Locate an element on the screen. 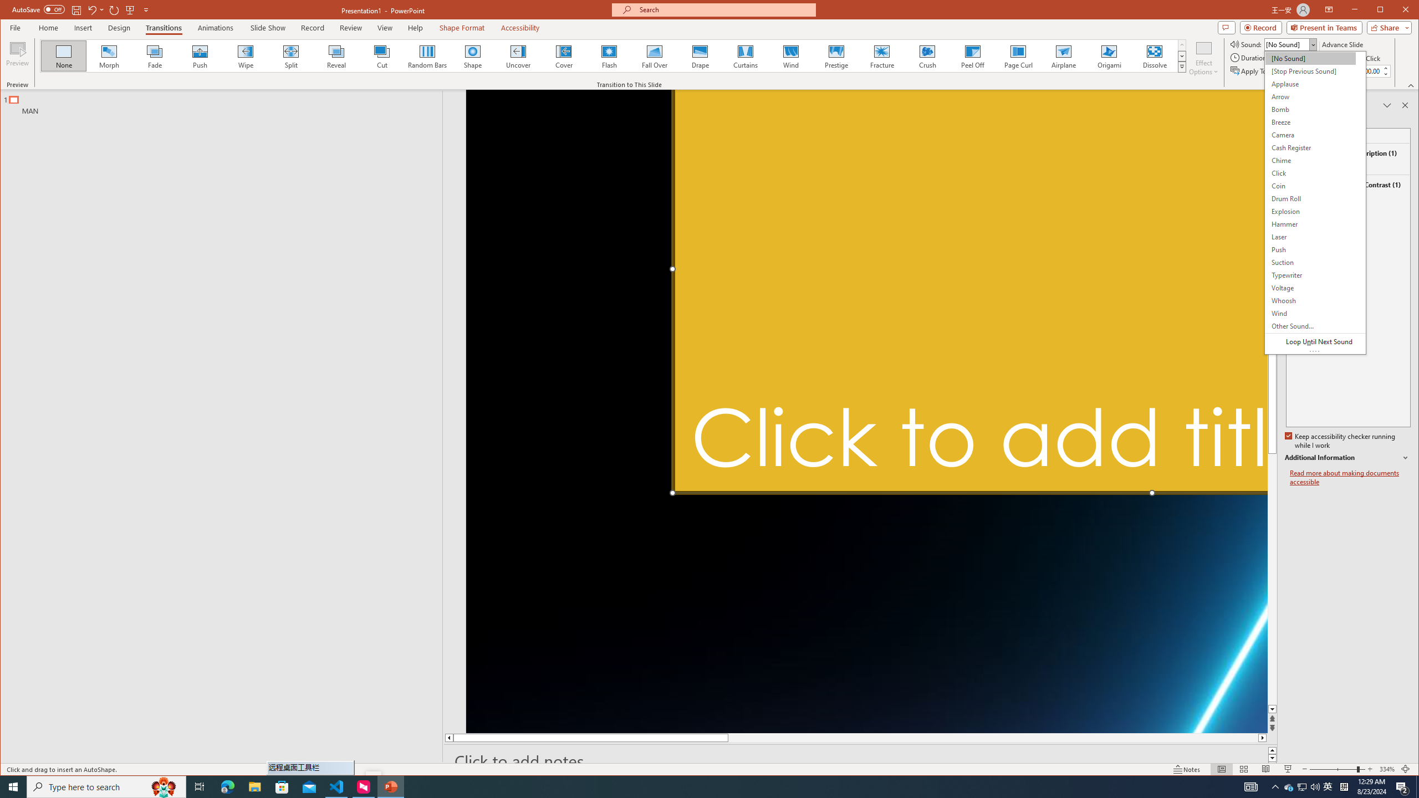 This screenshot has height=798, width=1419. None is located at coordinates (64, 56).